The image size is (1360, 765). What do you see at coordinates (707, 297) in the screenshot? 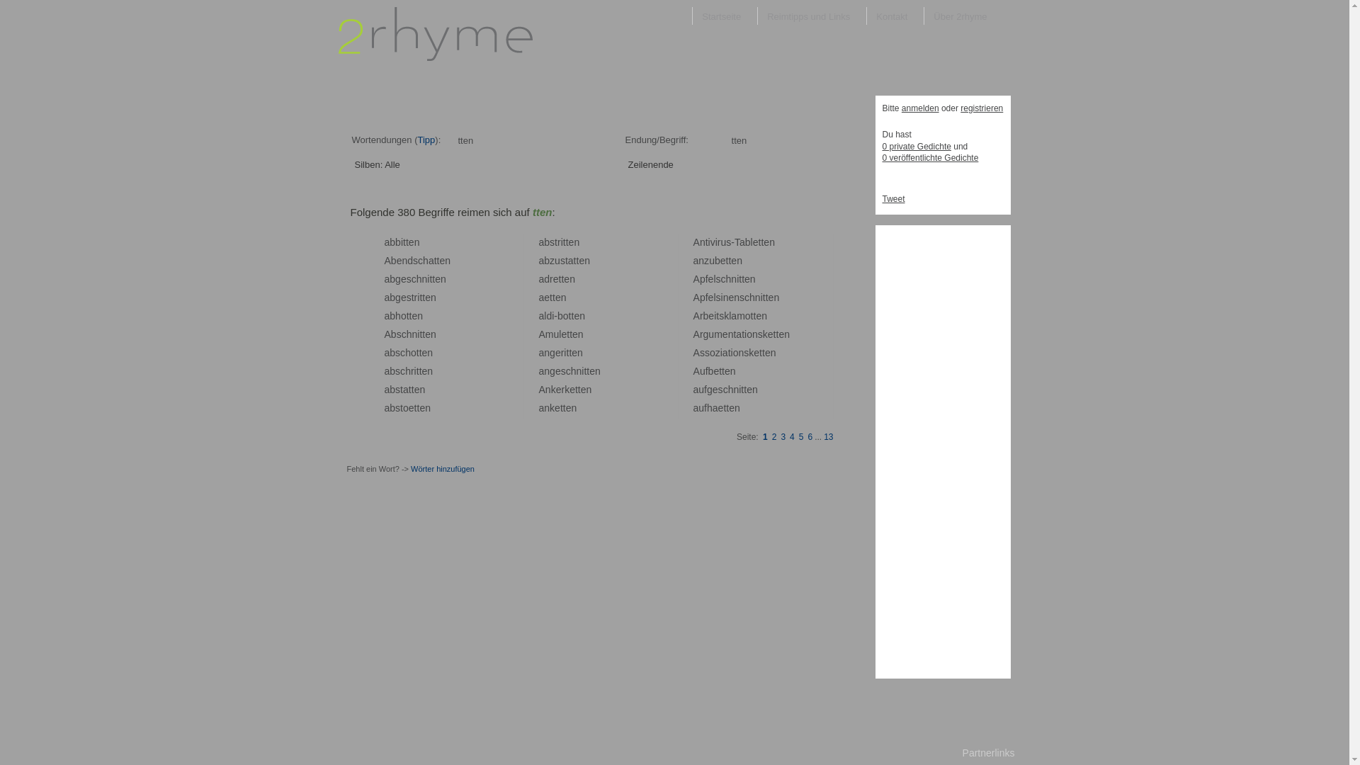
I see `f` at bounding box center [707, 297].